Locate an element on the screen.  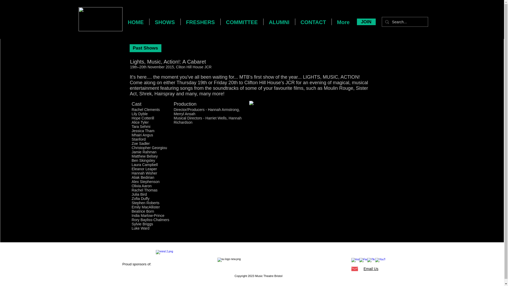
SHOWS is located at coordinates (165, 22).